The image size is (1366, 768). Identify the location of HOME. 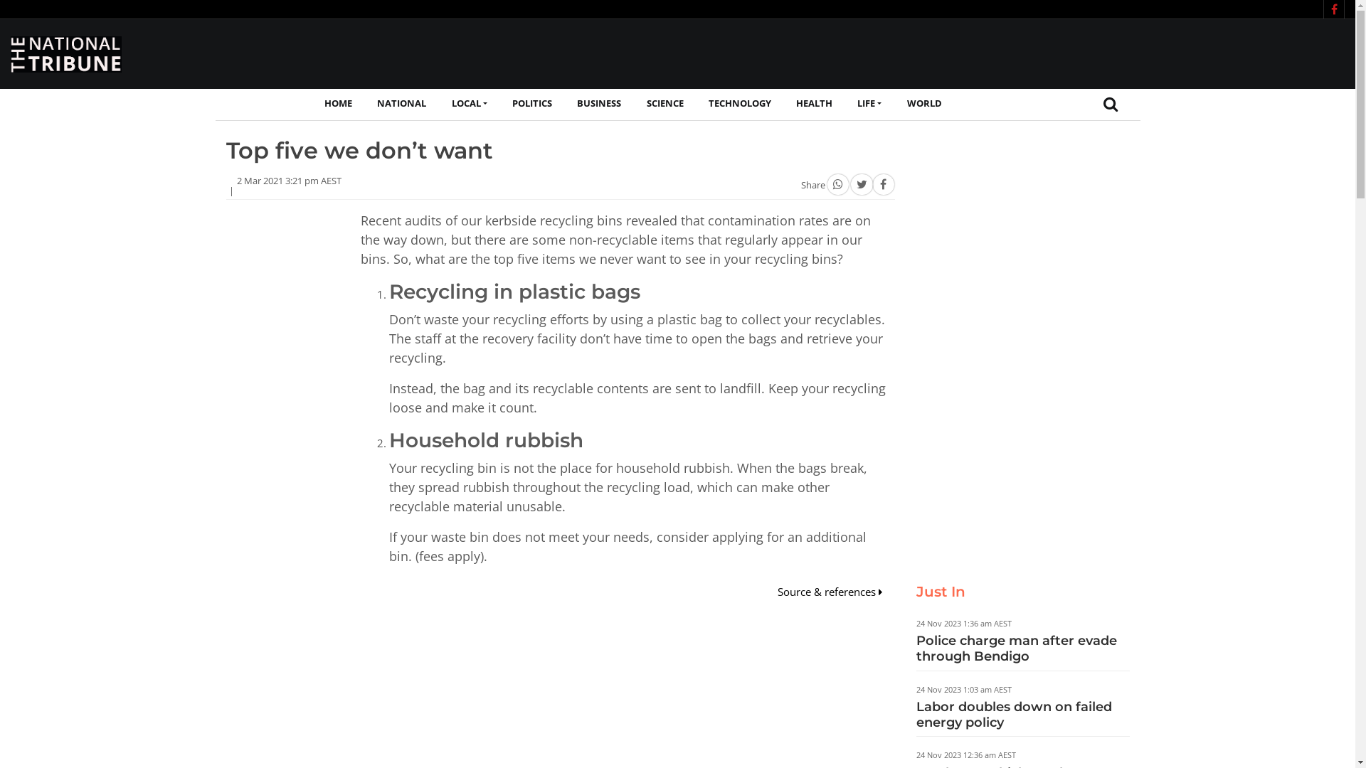
(339, 105).